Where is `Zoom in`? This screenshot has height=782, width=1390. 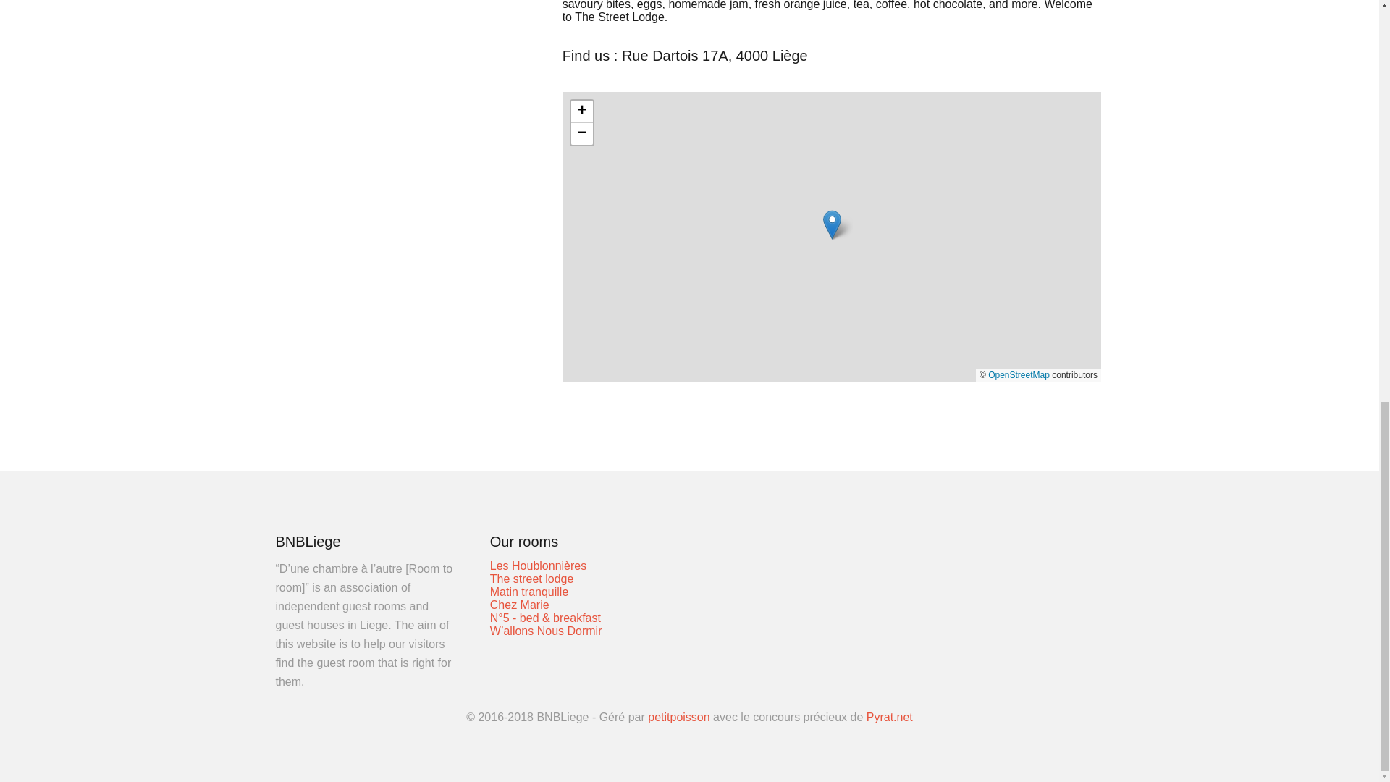
Zoom in is located at coordinates (582, 112).